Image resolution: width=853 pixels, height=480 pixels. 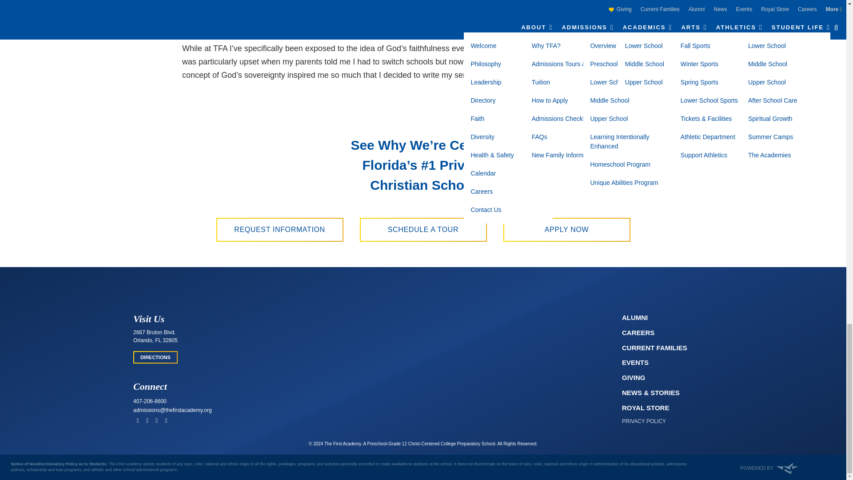 I want to click on Developed by North Star Marketing, so click(x=769, y=468).